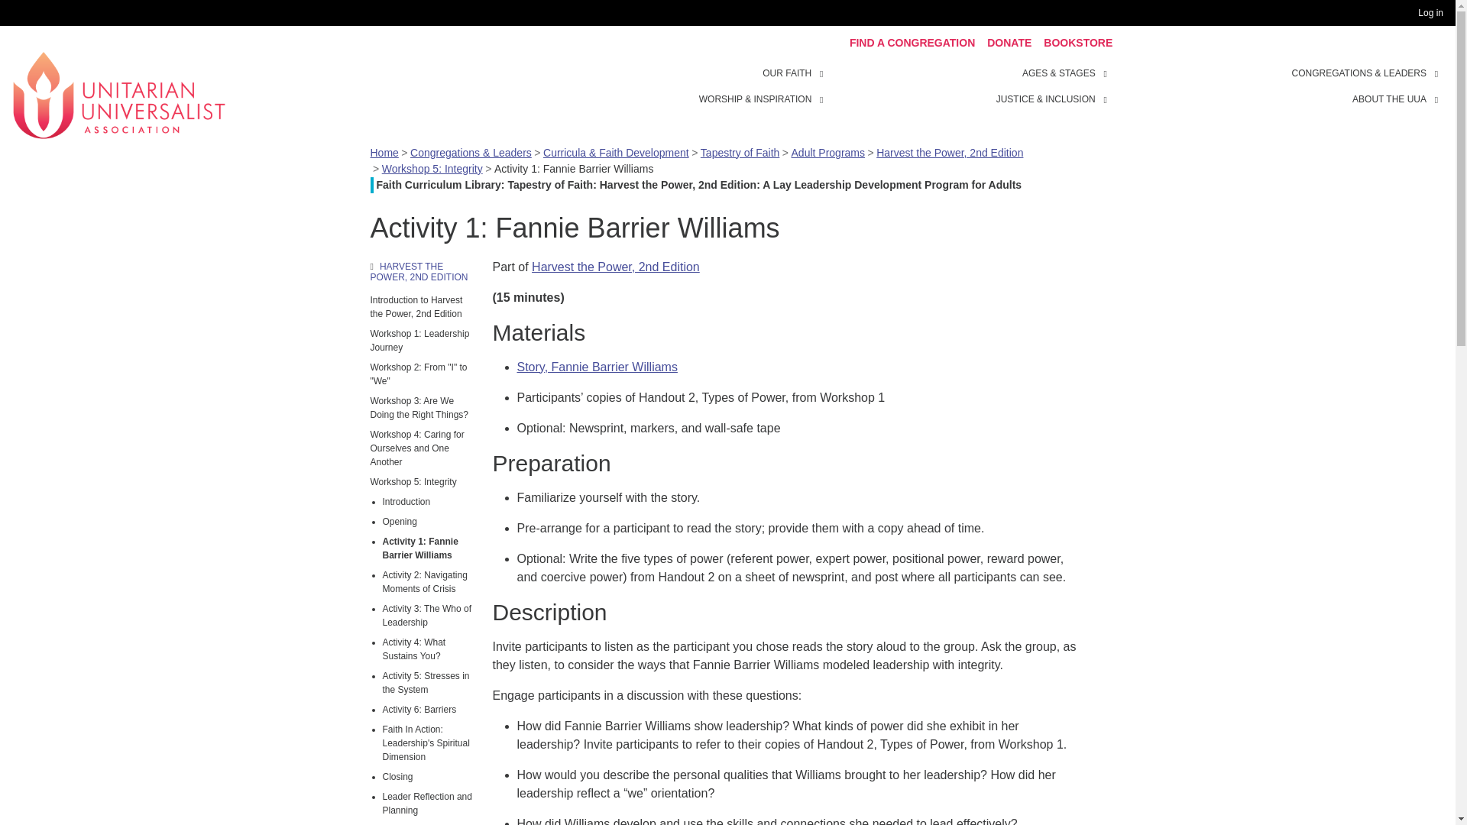 The image size is (1467, 825). Describe the element at coordinates (1009, 43) in the screenshot. I see `DONATE` at that location.